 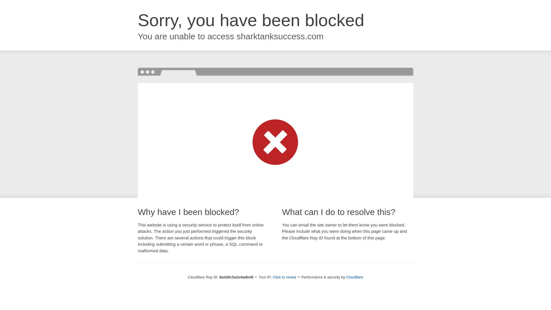 I want to click on Cloudflare, so click(x=354, y=277).